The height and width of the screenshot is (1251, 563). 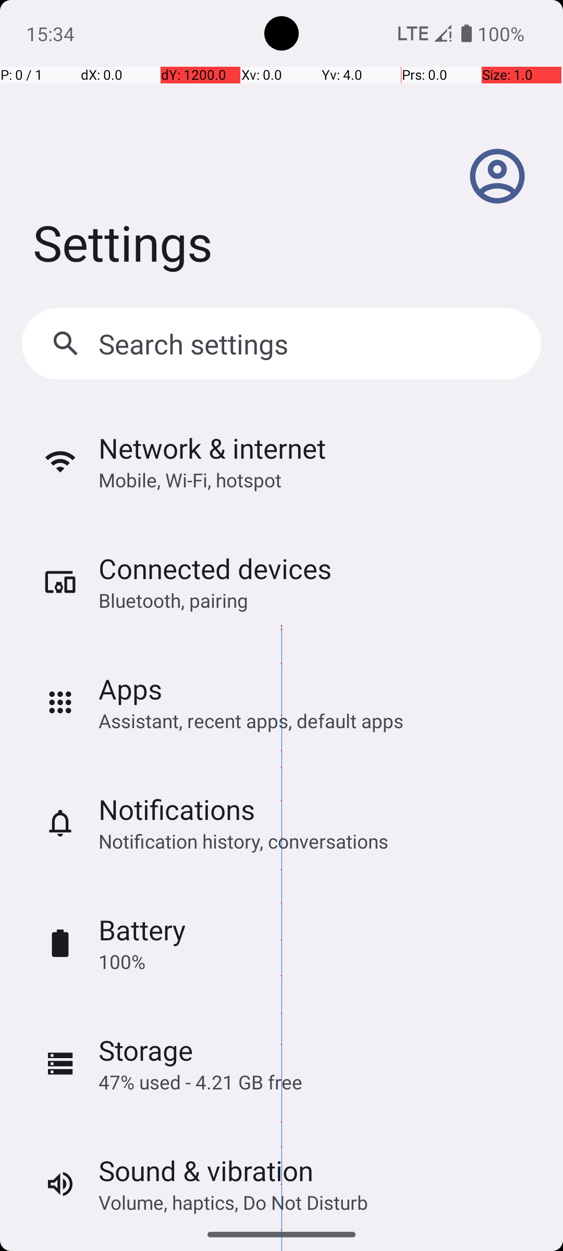 I want to click on 47% used - 4.21 GB free, so click(x=200, y=1082).